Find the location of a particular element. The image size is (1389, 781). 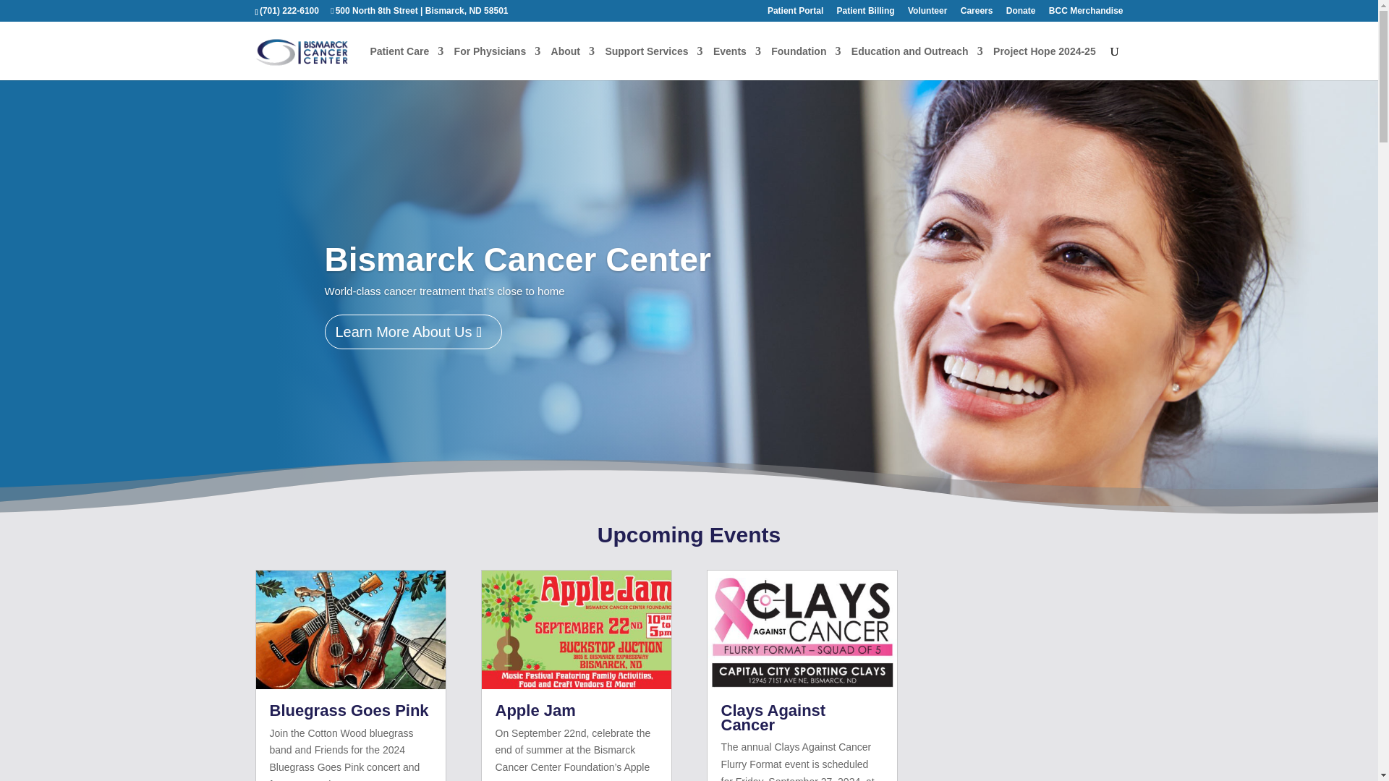

Donate is located at coordinates (1021, 14).